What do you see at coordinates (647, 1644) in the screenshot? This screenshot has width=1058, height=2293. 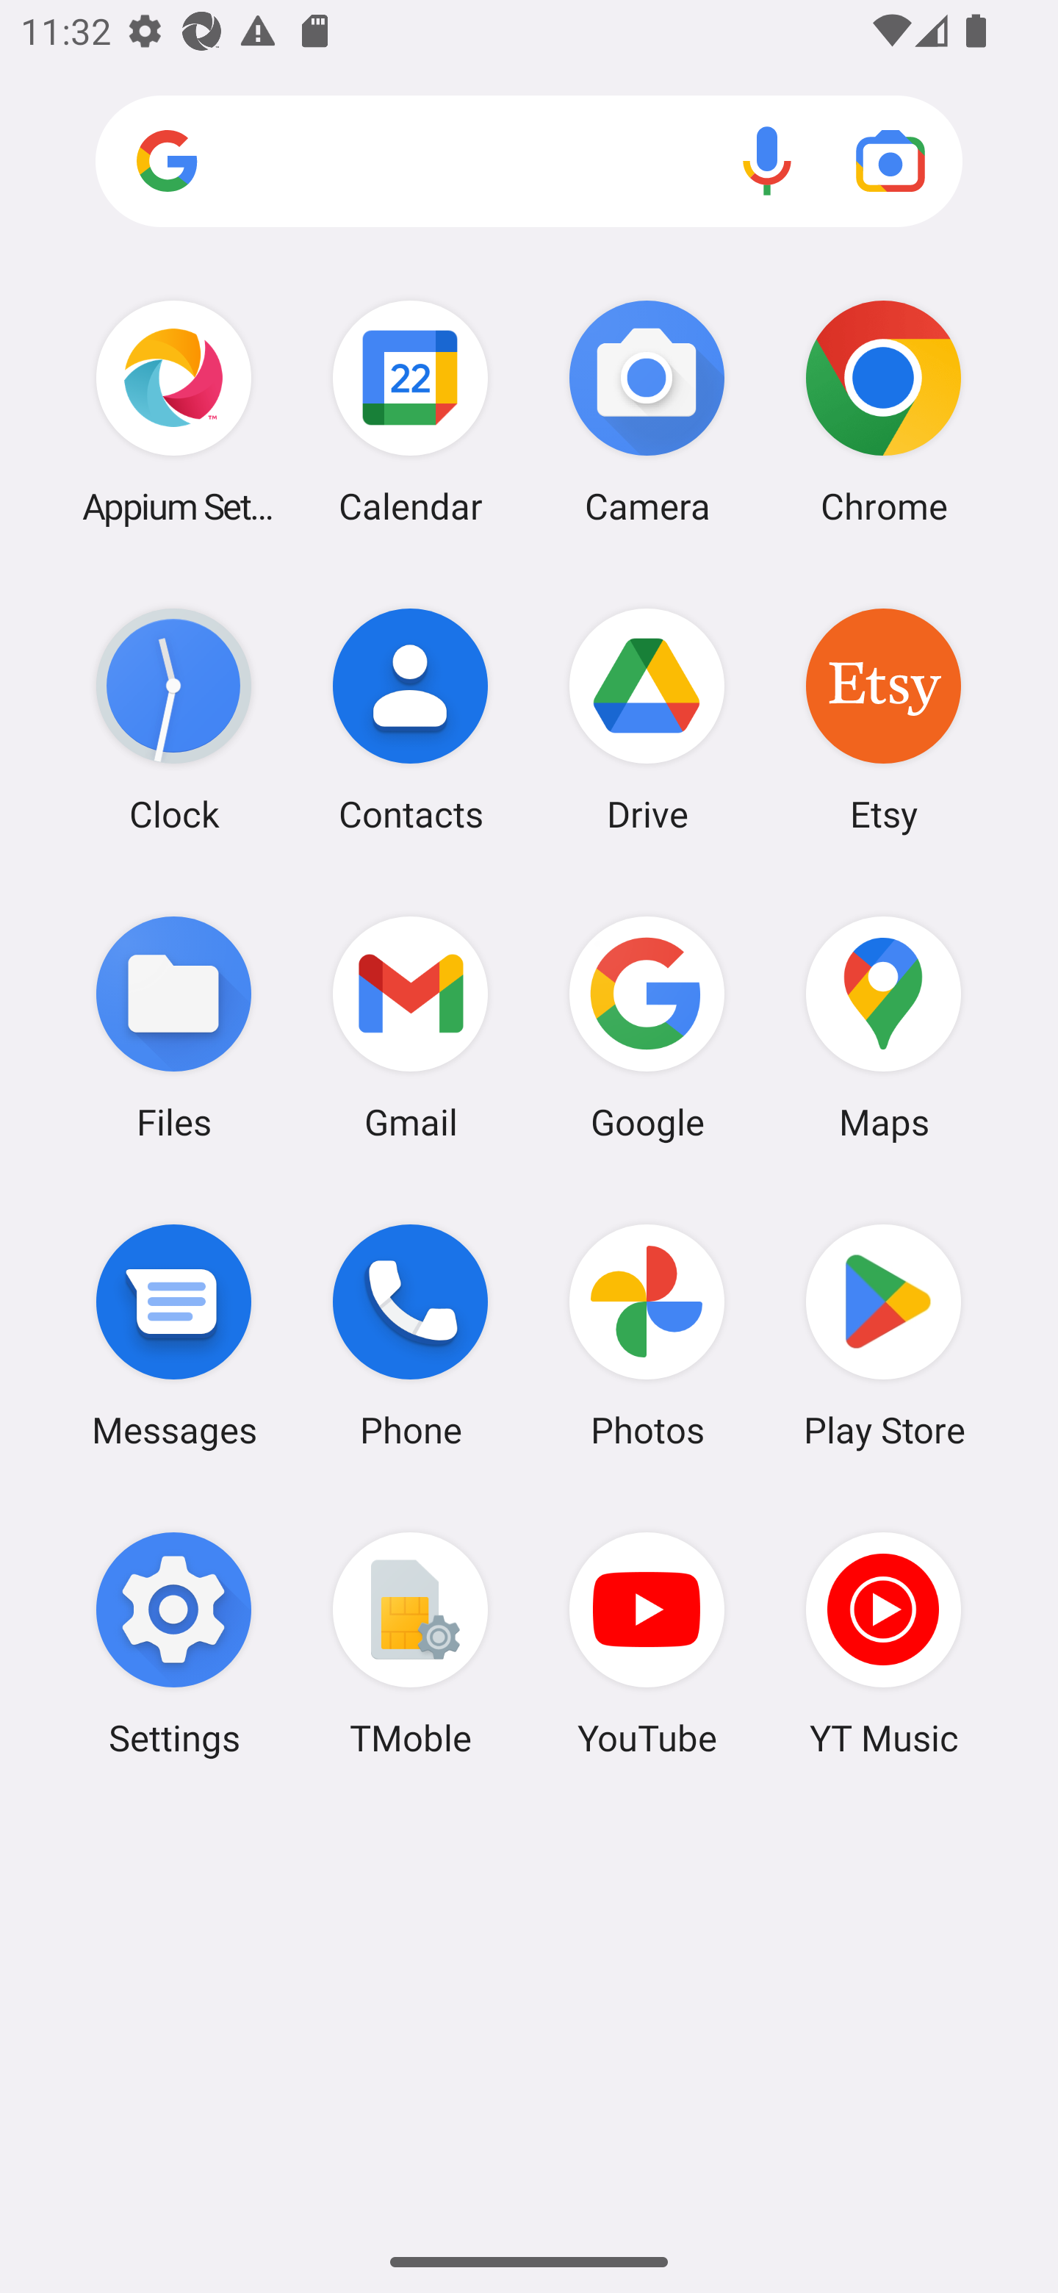 I see `YouTube` at bounding box center [647, 1644].